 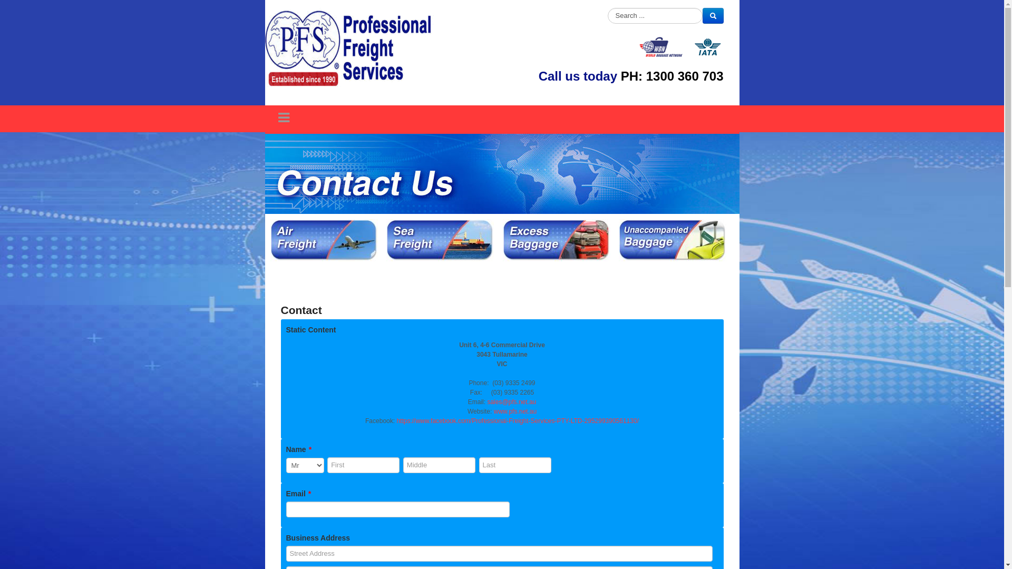 What do you see at coordinates (515, 411) in the screenshot?
I see `www.pfs.net.au` at bounding box center [515, 411].